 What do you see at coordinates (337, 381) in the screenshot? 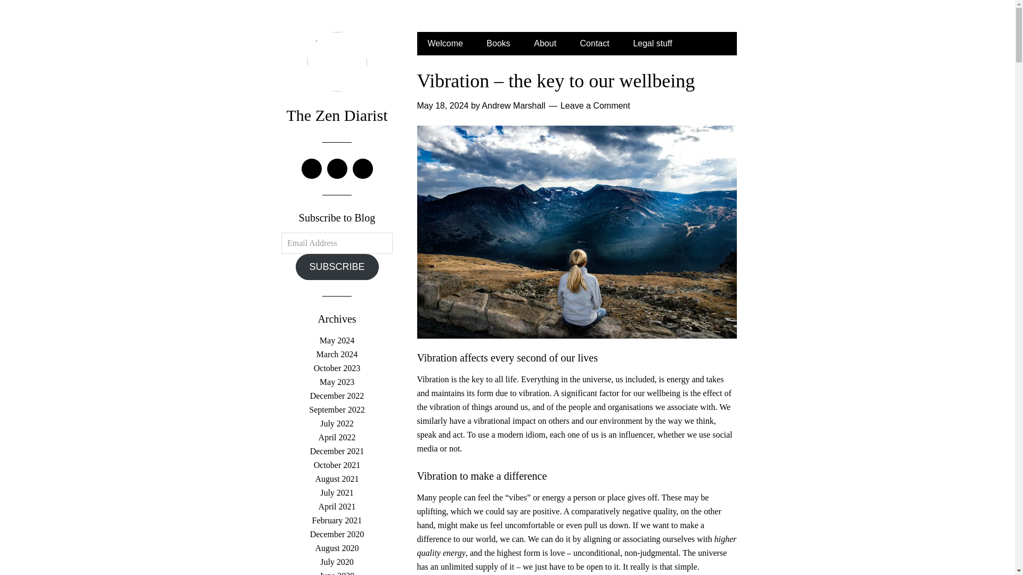
I see `May 2023` at bounding box center [337, 381].